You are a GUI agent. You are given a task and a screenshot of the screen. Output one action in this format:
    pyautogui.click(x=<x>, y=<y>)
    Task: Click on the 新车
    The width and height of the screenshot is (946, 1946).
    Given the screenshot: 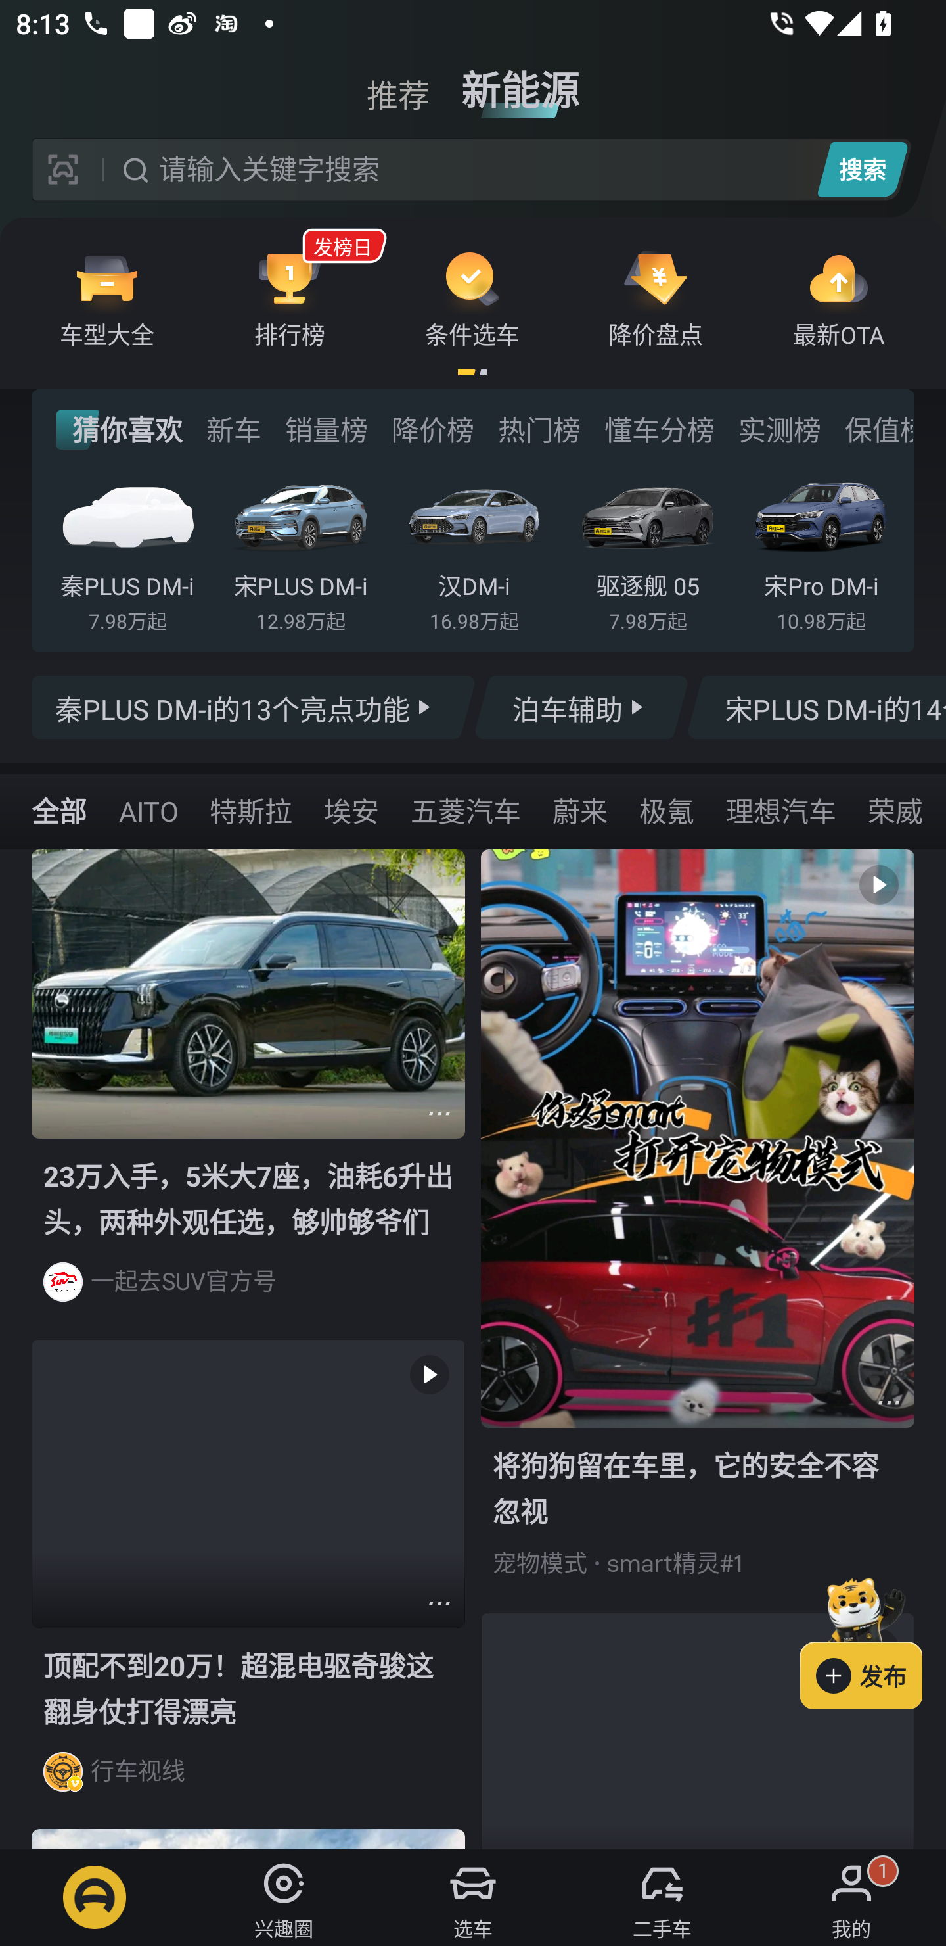 What is the action you would take?
    pyautogui.click(x=233, y=430)
    